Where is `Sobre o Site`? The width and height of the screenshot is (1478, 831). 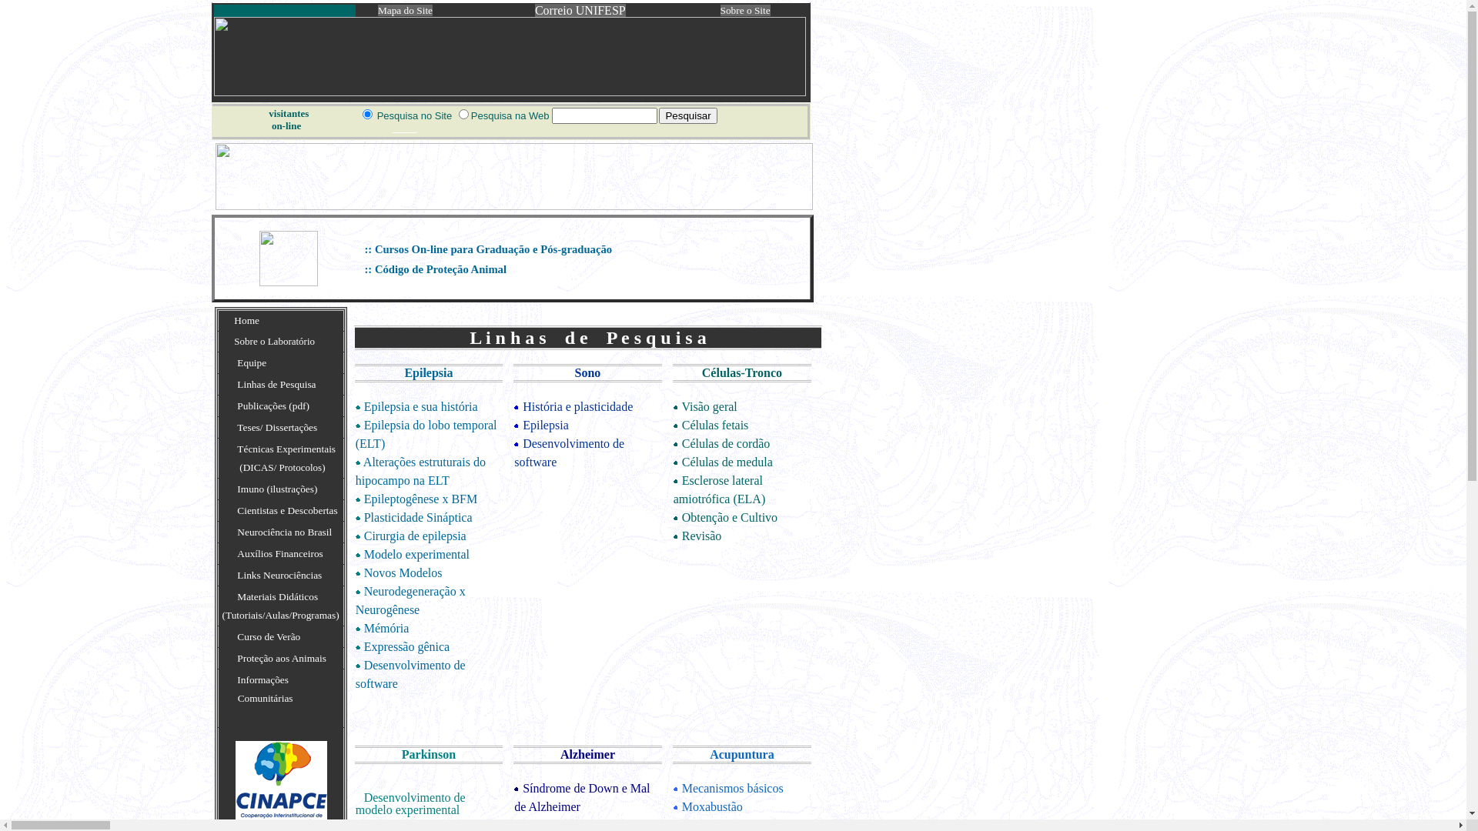 Sobre o Site is located at coordinates (745, 11).